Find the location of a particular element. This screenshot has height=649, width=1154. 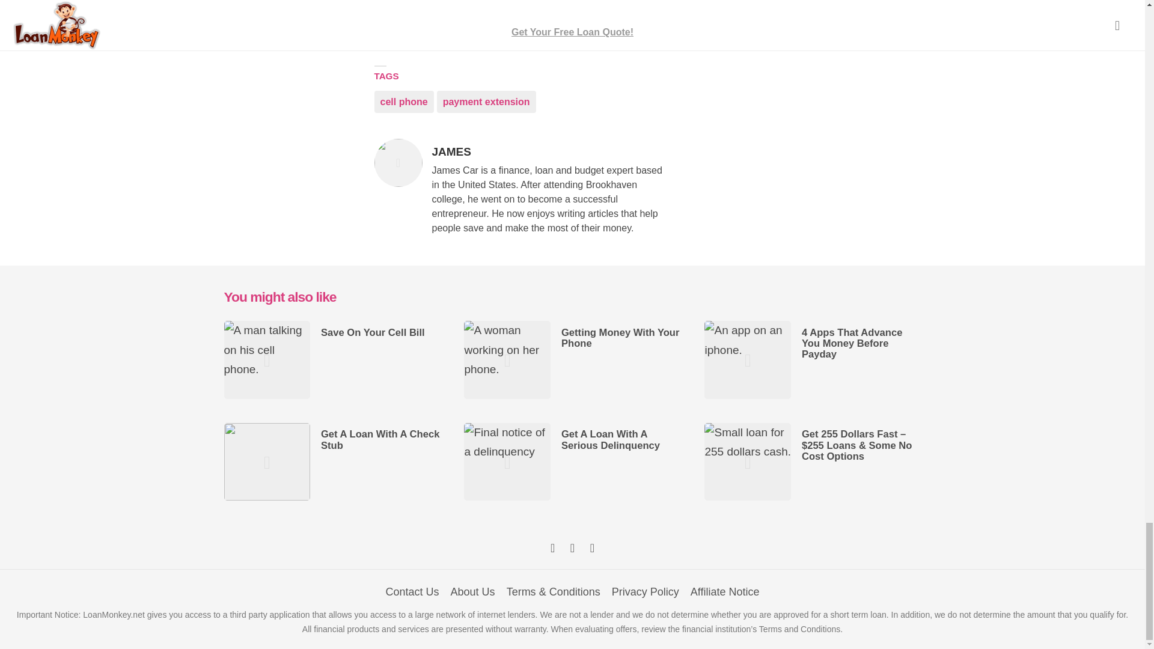

payment extension is located at coordinates (487, 102).